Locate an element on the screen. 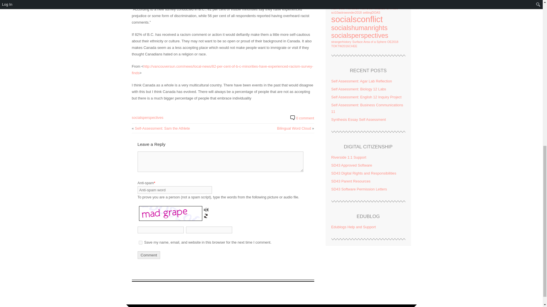 The image size is (547, 307). Self-Assessment: Sam the Athlete is located at coordinates (162, 128).